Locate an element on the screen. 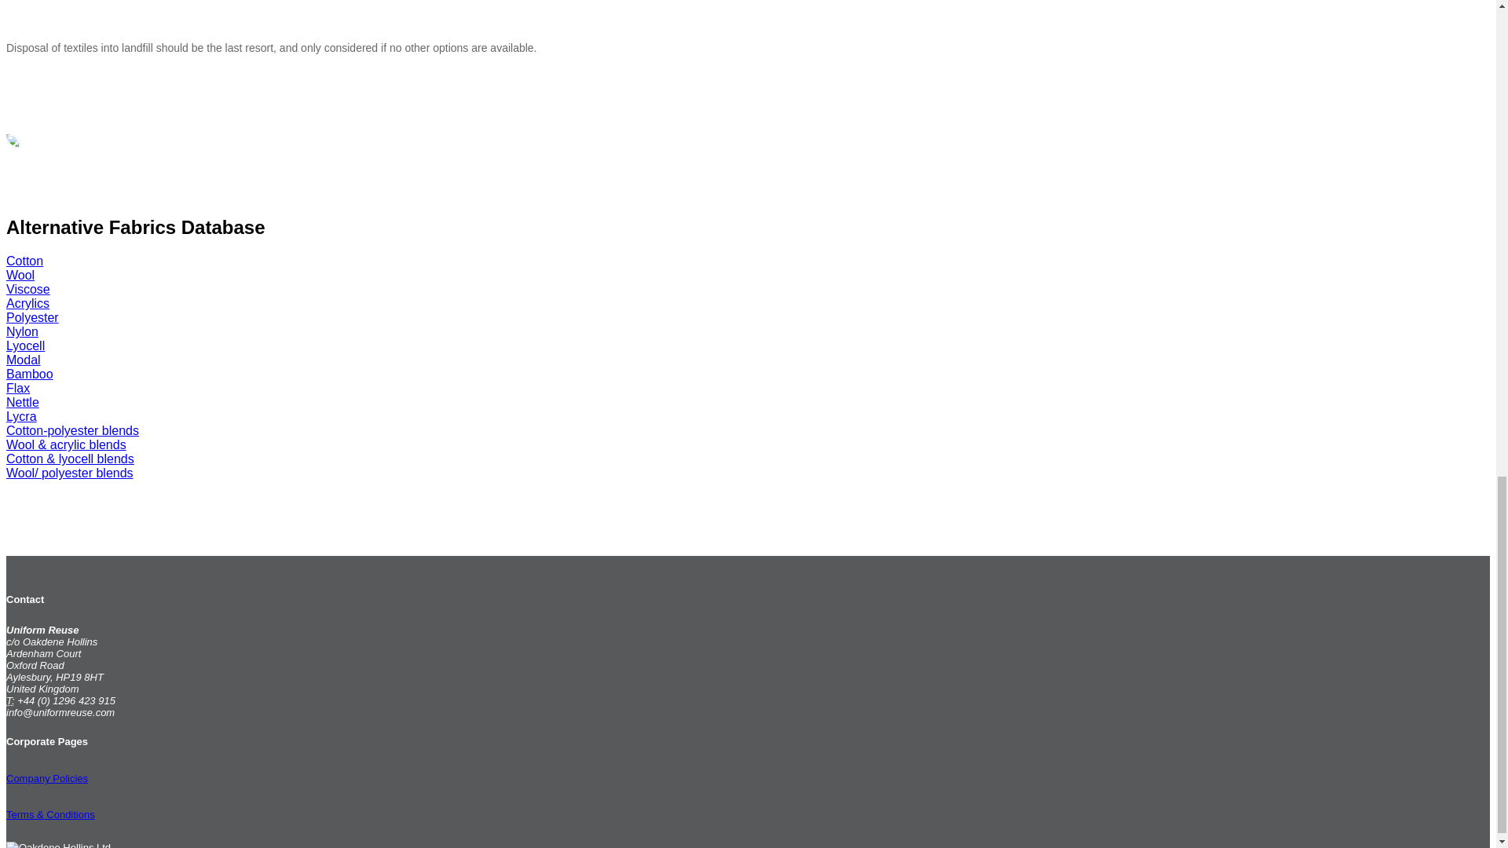  Nylon is located at coordinates (22, 331).